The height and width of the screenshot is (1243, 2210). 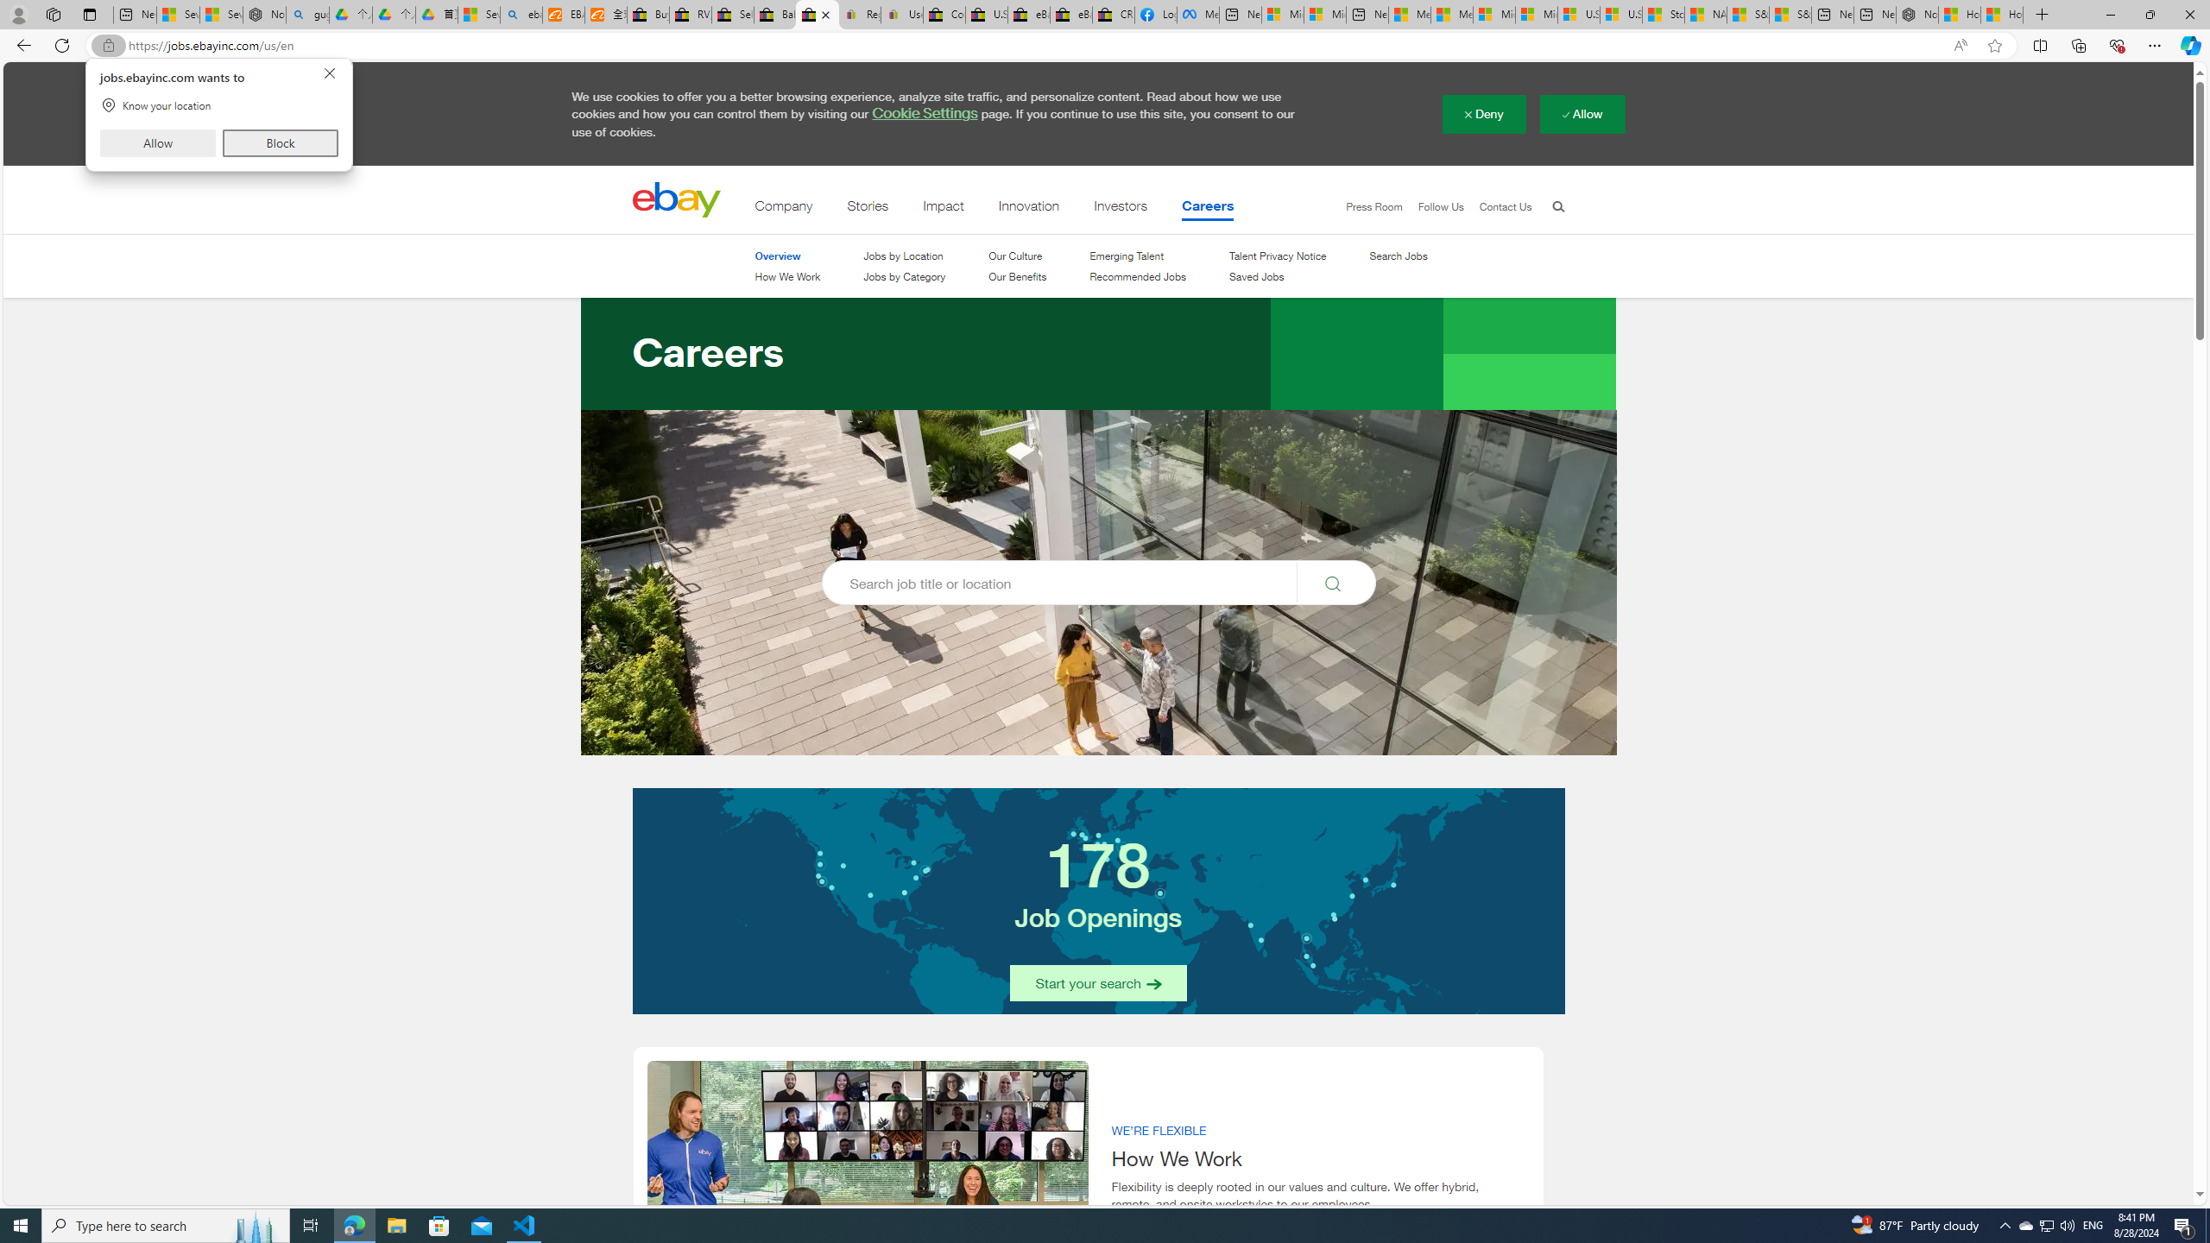 What do you see at coordinates (1439, 206) in the screenshot?
I see `Follow Us` at bounding box center [1439, 206].